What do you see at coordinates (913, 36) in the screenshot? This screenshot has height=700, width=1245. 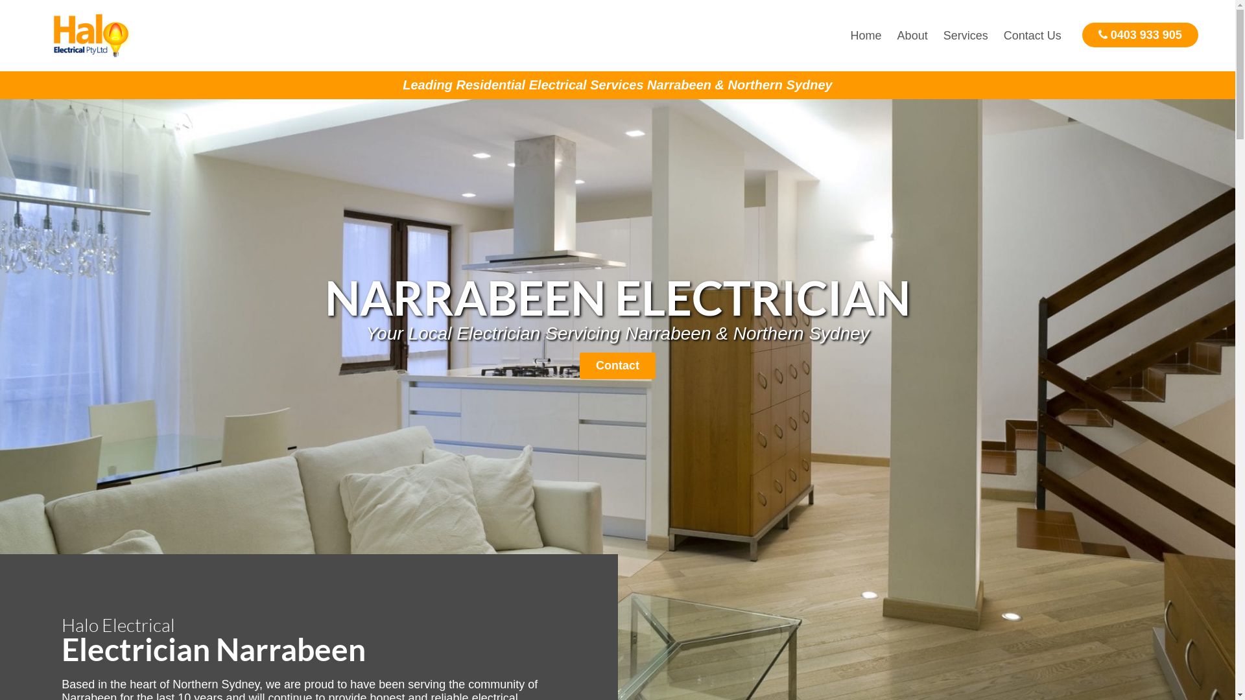 I see `About` at bounding box center [913, 36].